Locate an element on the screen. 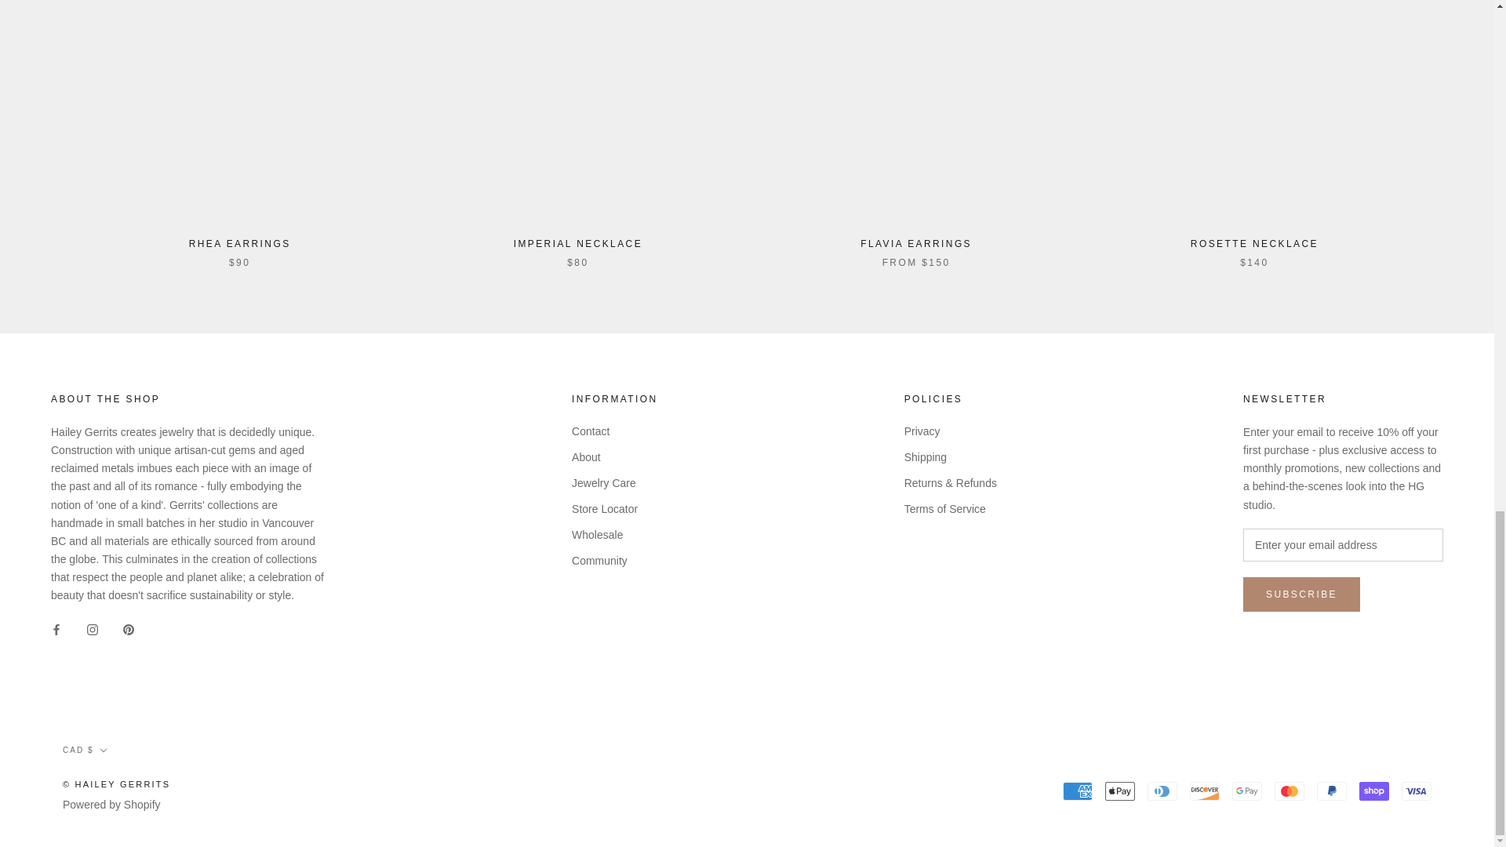 The height and width of the screenshot is (847, 1506). Apple Pay is located at coordinates (1120, 791).